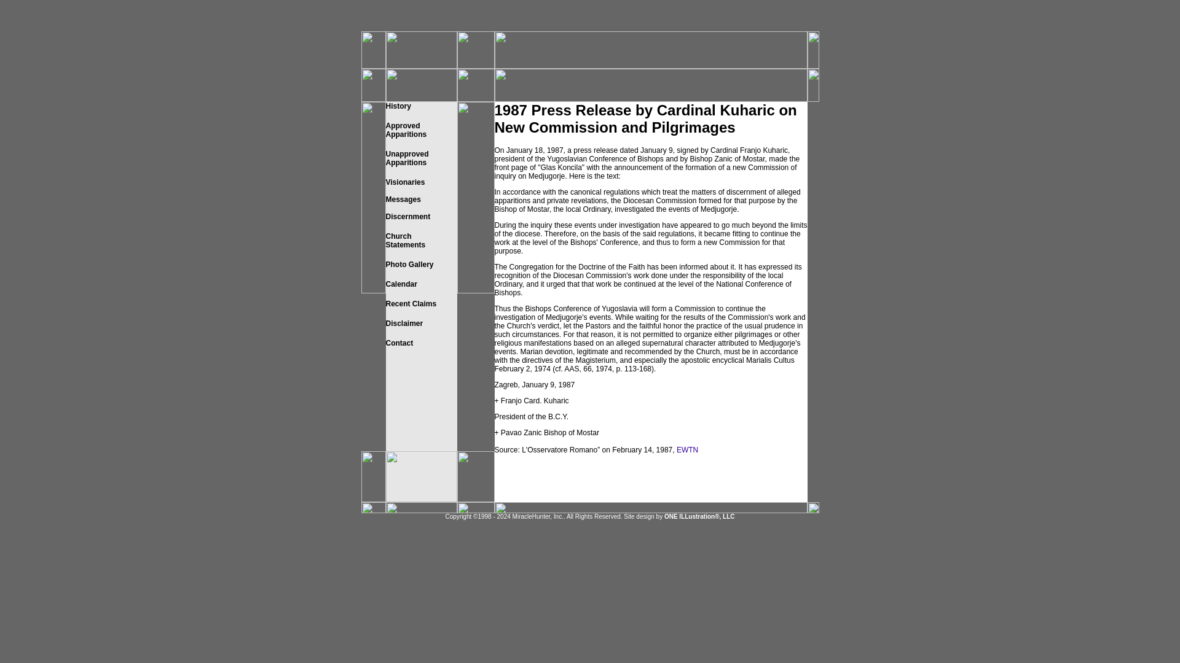 This screenshot has height=663, width=1180. What do you see at coordinates (408, 225) in the screenshot?
I see `Discernment` at bounding box center [408, 225].